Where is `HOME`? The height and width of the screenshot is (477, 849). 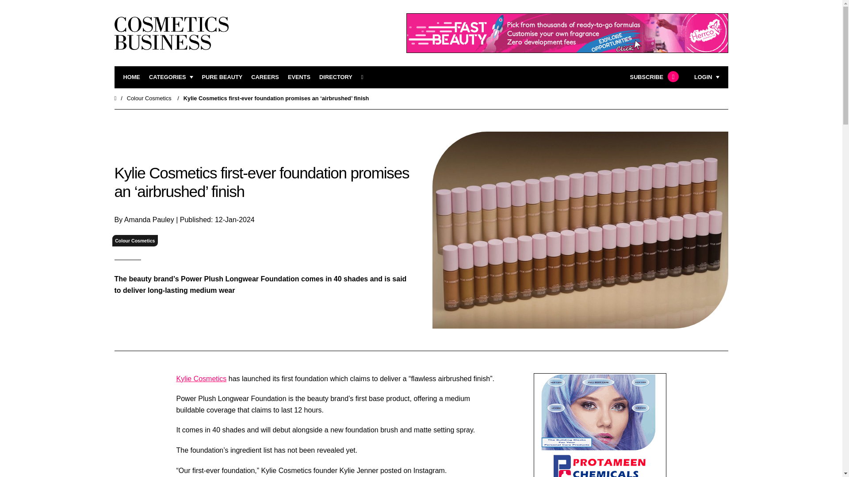 HOME is located at coordinates (131, 77).